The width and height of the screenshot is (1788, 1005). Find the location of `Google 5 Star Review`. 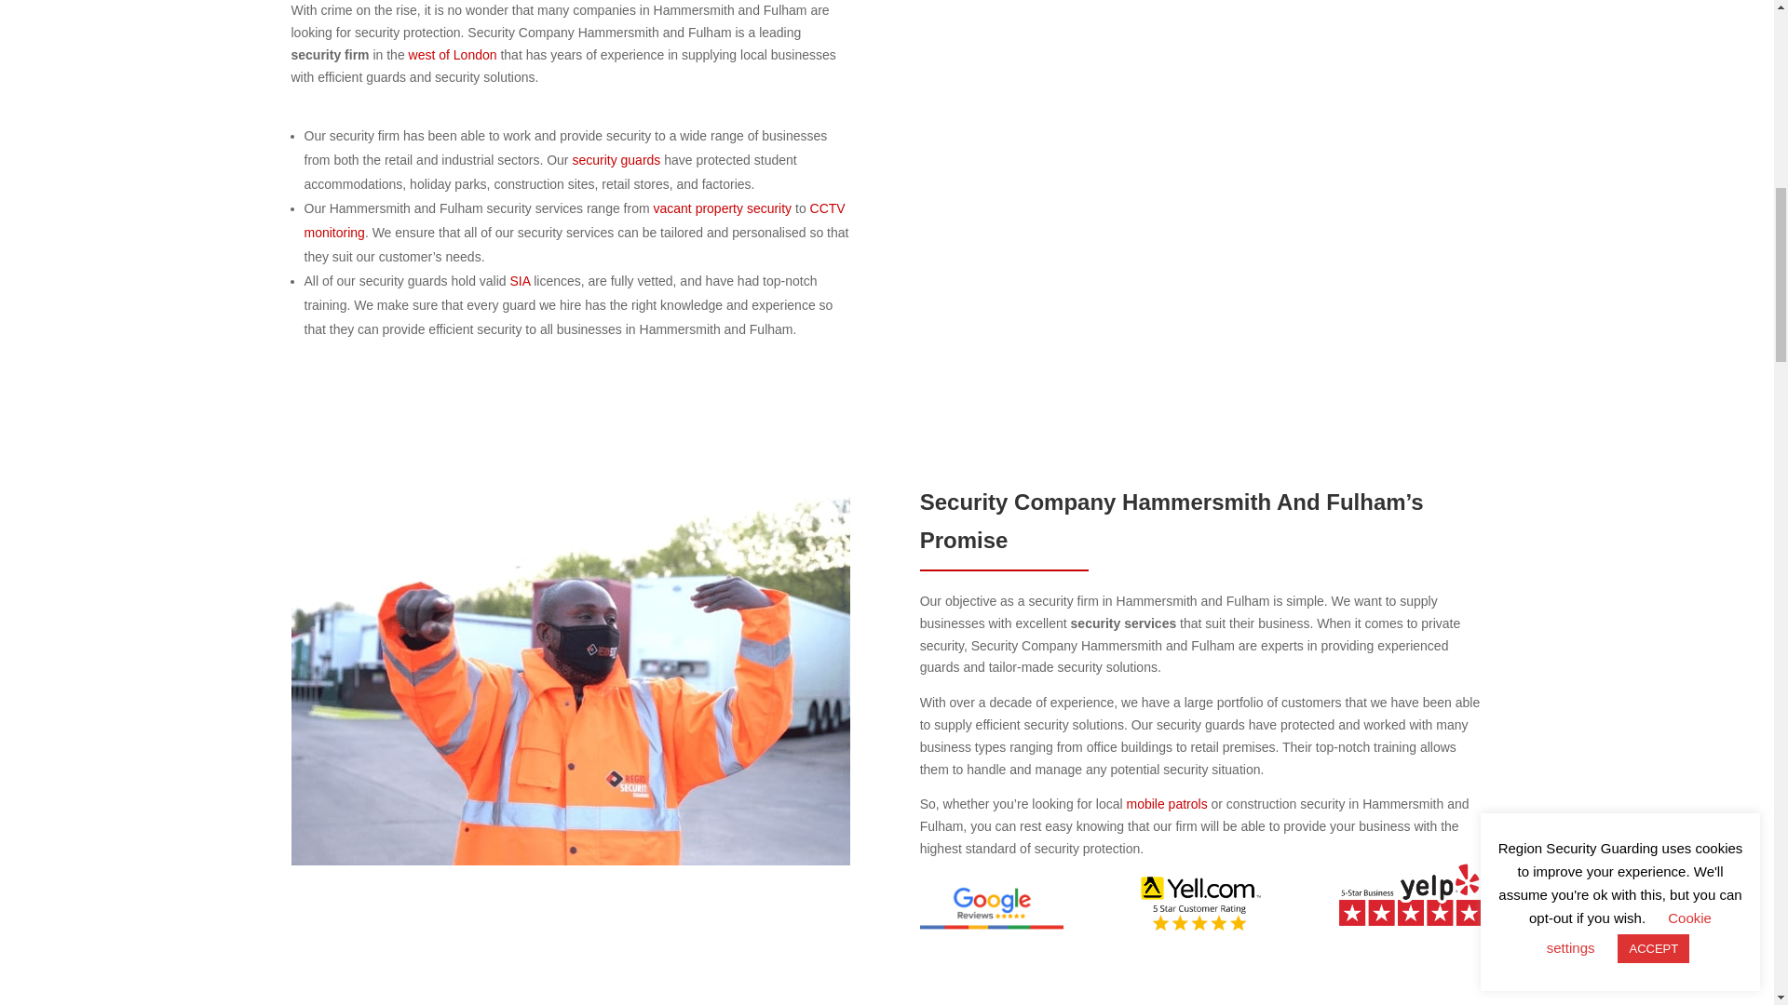

Google 5 Star Review is located at coordinates (992, 907).